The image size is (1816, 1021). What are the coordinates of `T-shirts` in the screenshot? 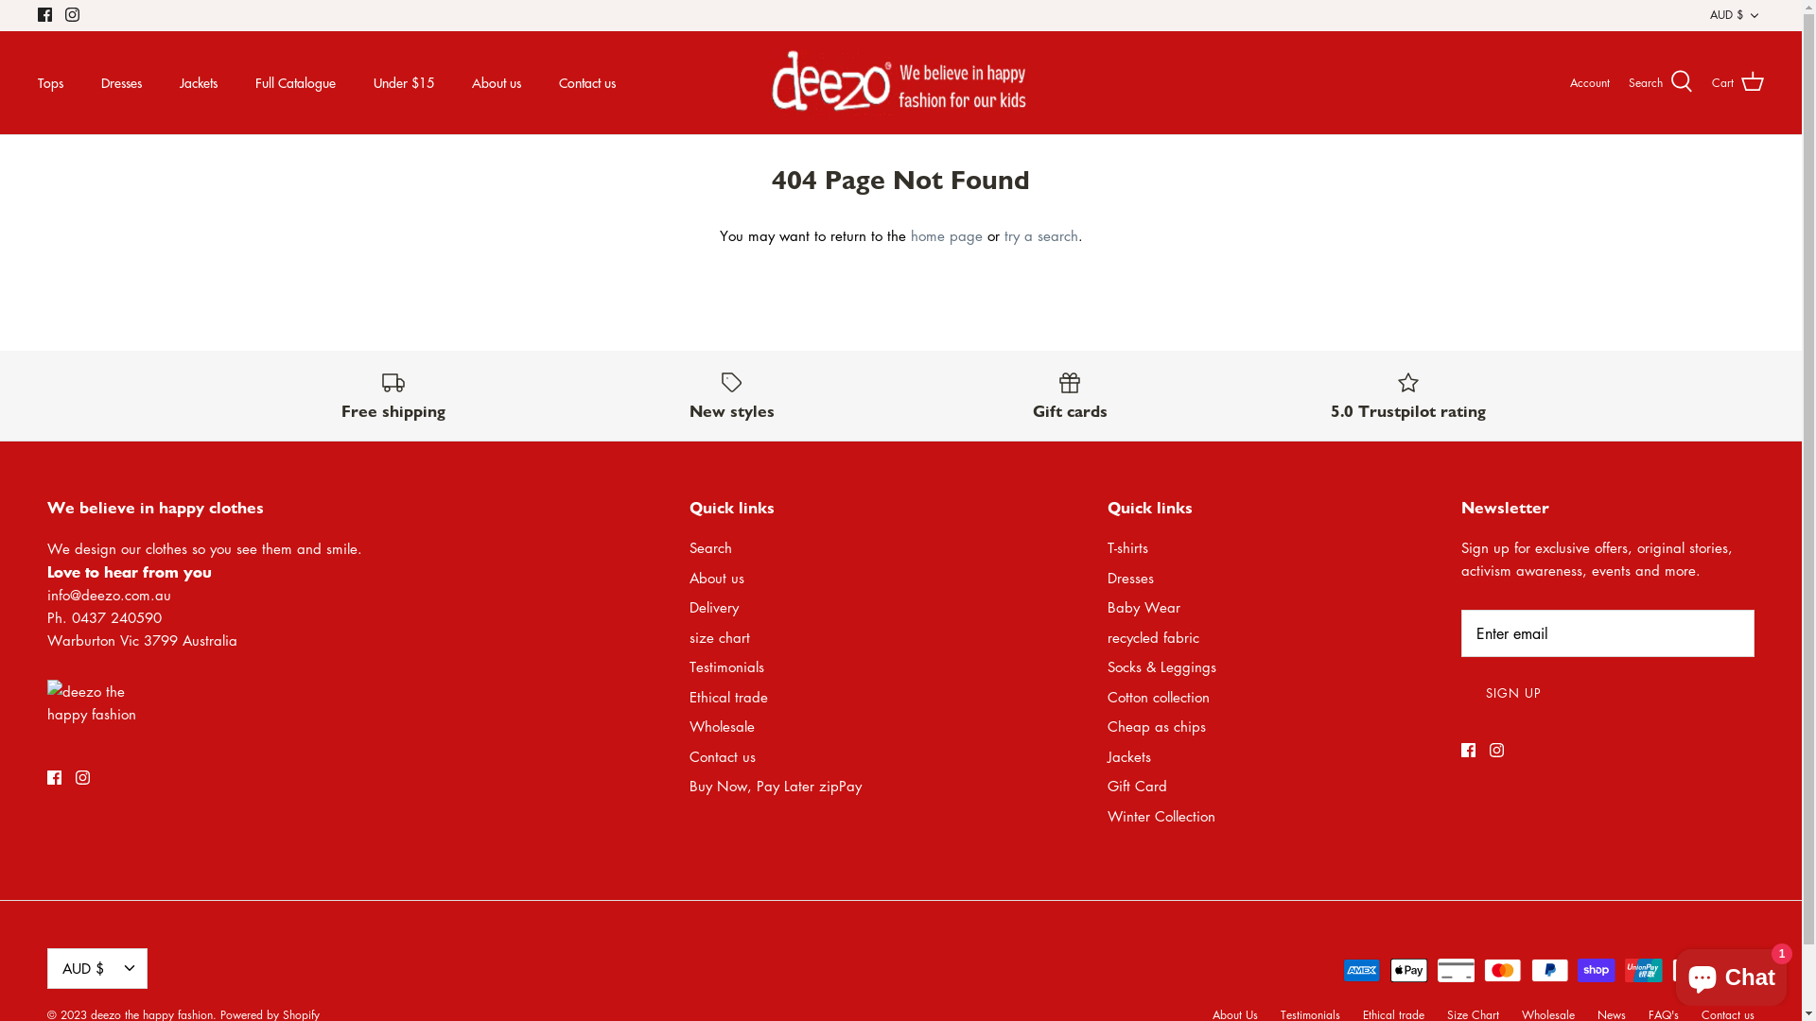 It's located at (1127, 547).